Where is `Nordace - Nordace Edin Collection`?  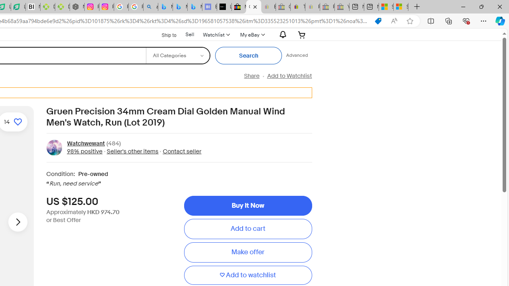 Nordace - Nordace Edin Collection is located at coordinates (77, 7).